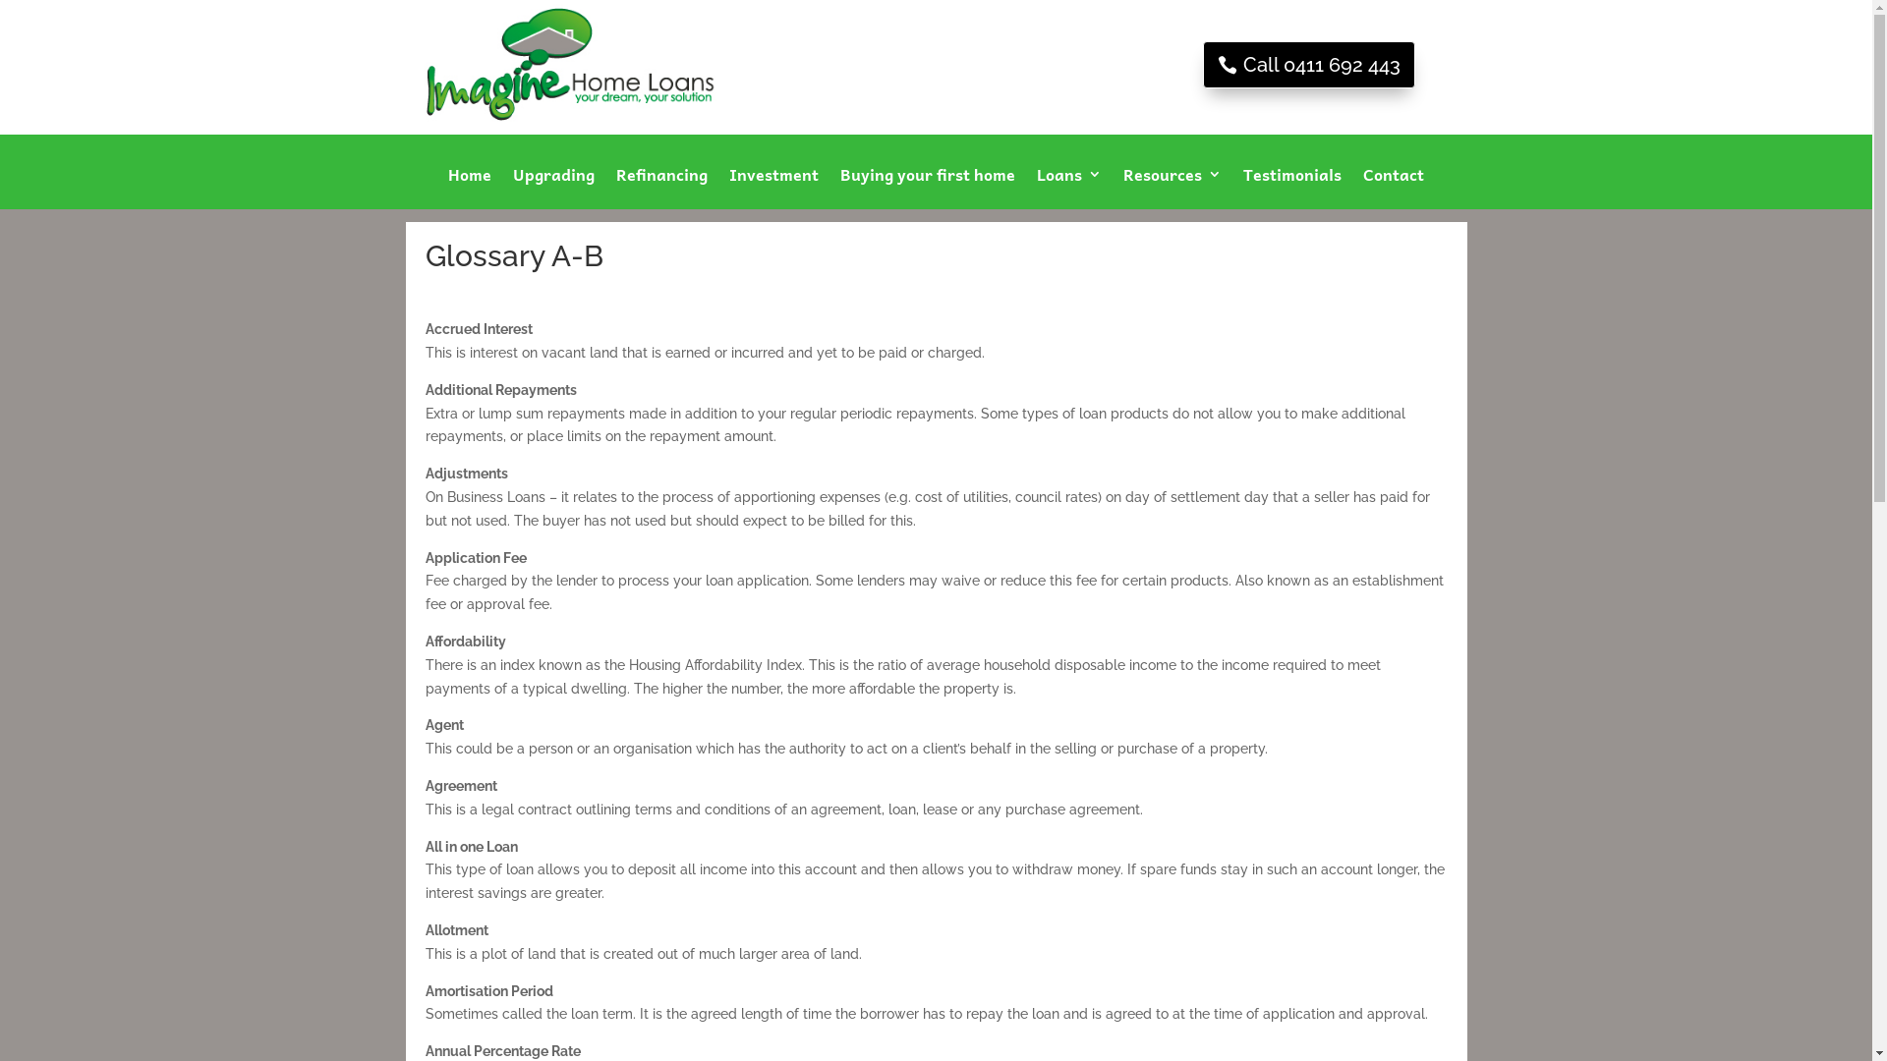 The width and height of the screenshot is (1887, 1061). What do you see at coordinates (774, 189) in the screenshot?
I see `Investment` at bounding box center [774, 189].